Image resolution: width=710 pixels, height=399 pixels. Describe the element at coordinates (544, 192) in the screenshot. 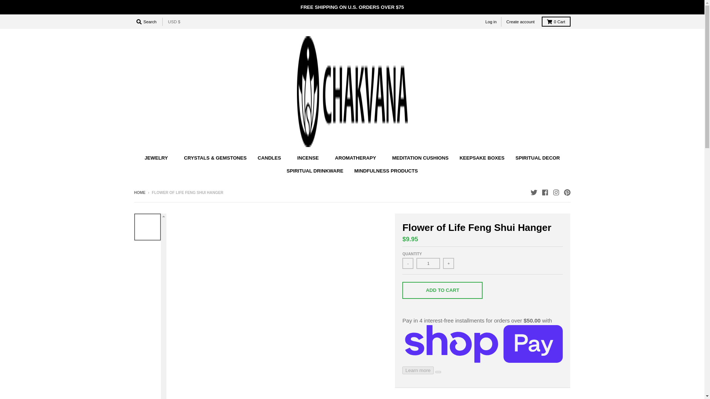

I see `Facebook - CHAKVANA` at that location.